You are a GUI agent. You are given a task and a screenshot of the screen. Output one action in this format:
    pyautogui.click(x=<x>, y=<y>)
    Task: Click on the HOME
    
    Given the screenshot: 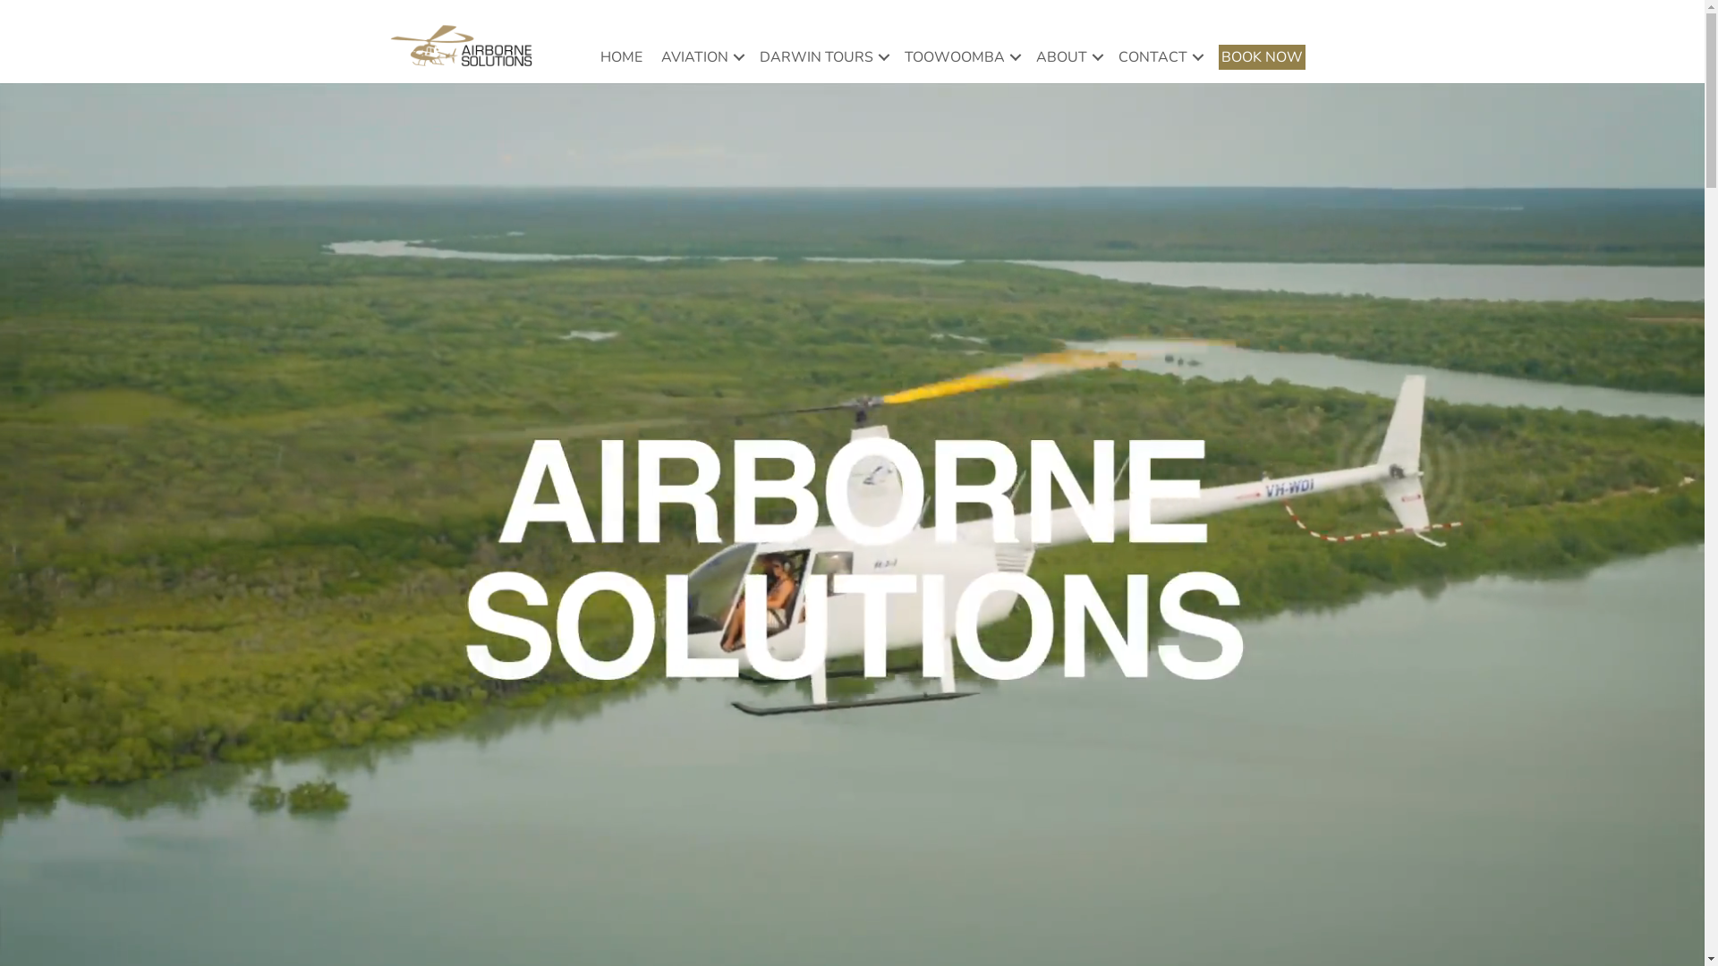 What is the action you would take?
    pyautogui.click(x=621, y=57)
    